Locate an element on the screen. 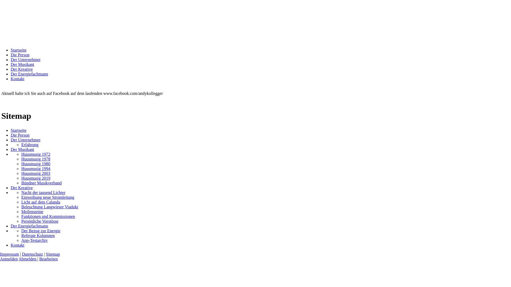  Huusmusig 1978 is located at coordinates (36, 159).